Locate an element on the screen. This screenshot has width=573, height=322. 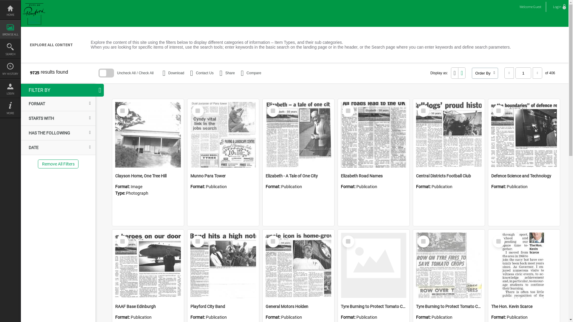
Elizabeth Road Names is located at coordinates (374, 176).